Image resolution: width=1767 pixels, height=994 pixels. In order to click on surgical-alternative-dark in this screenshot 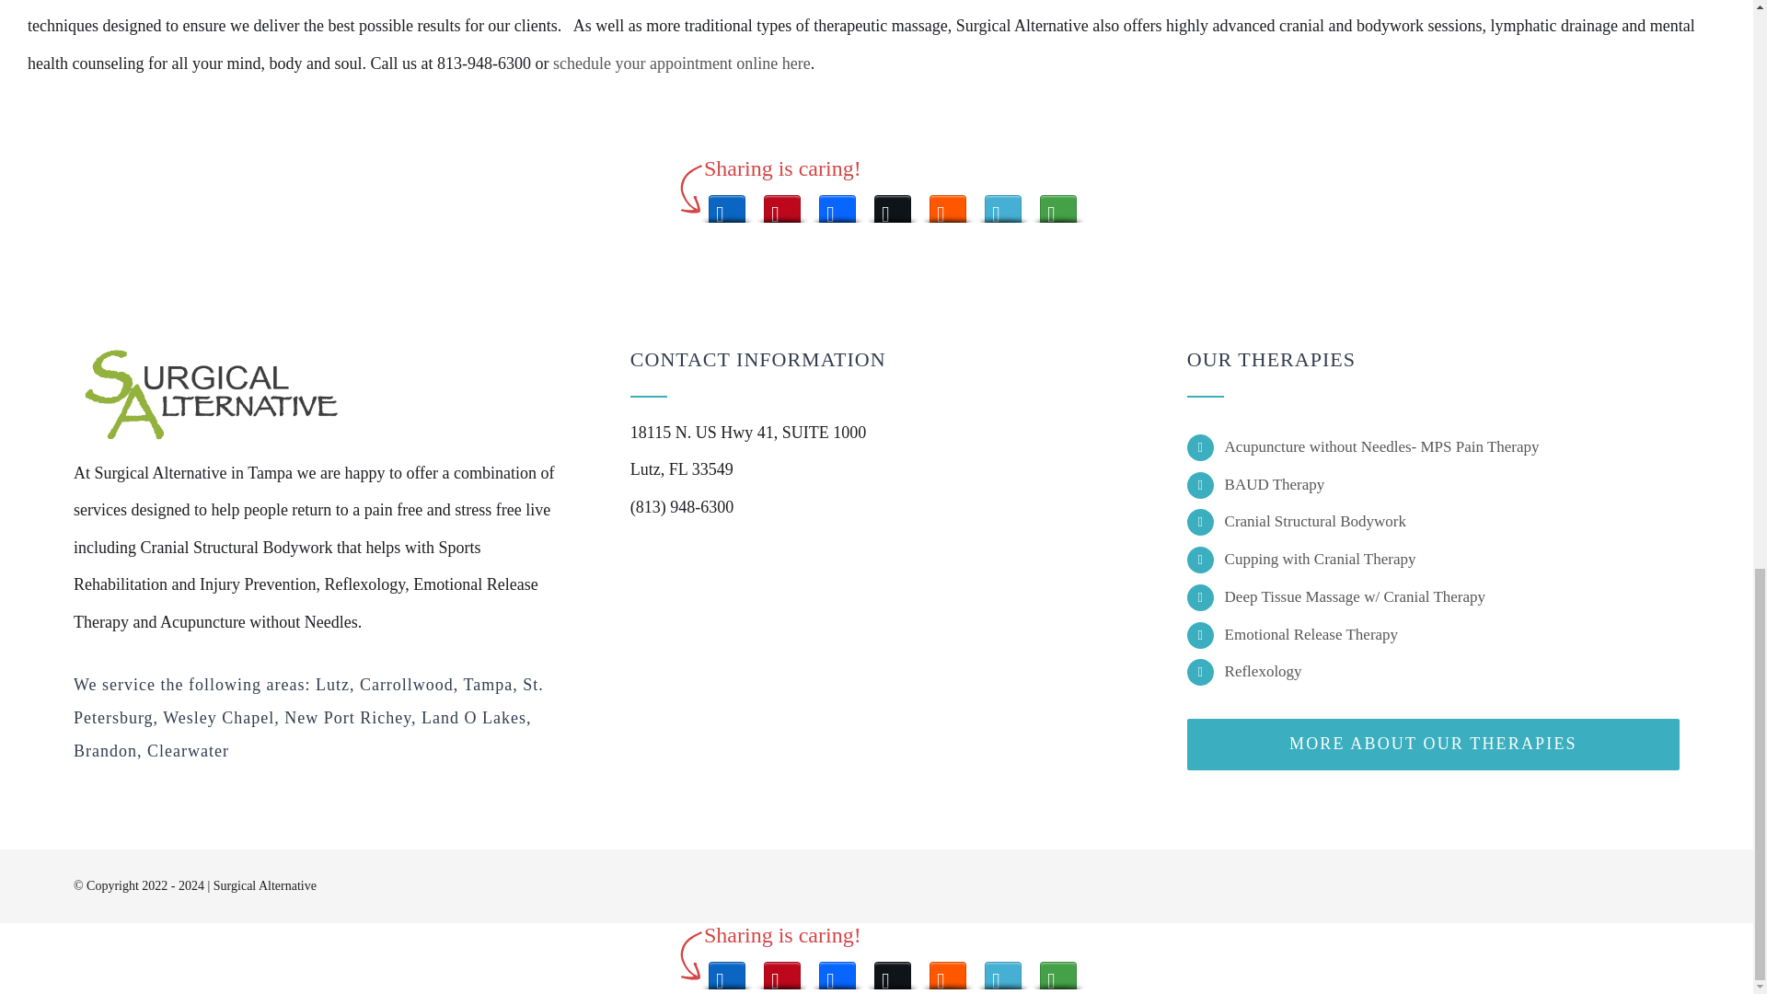, I will do `click(212, 396)`.